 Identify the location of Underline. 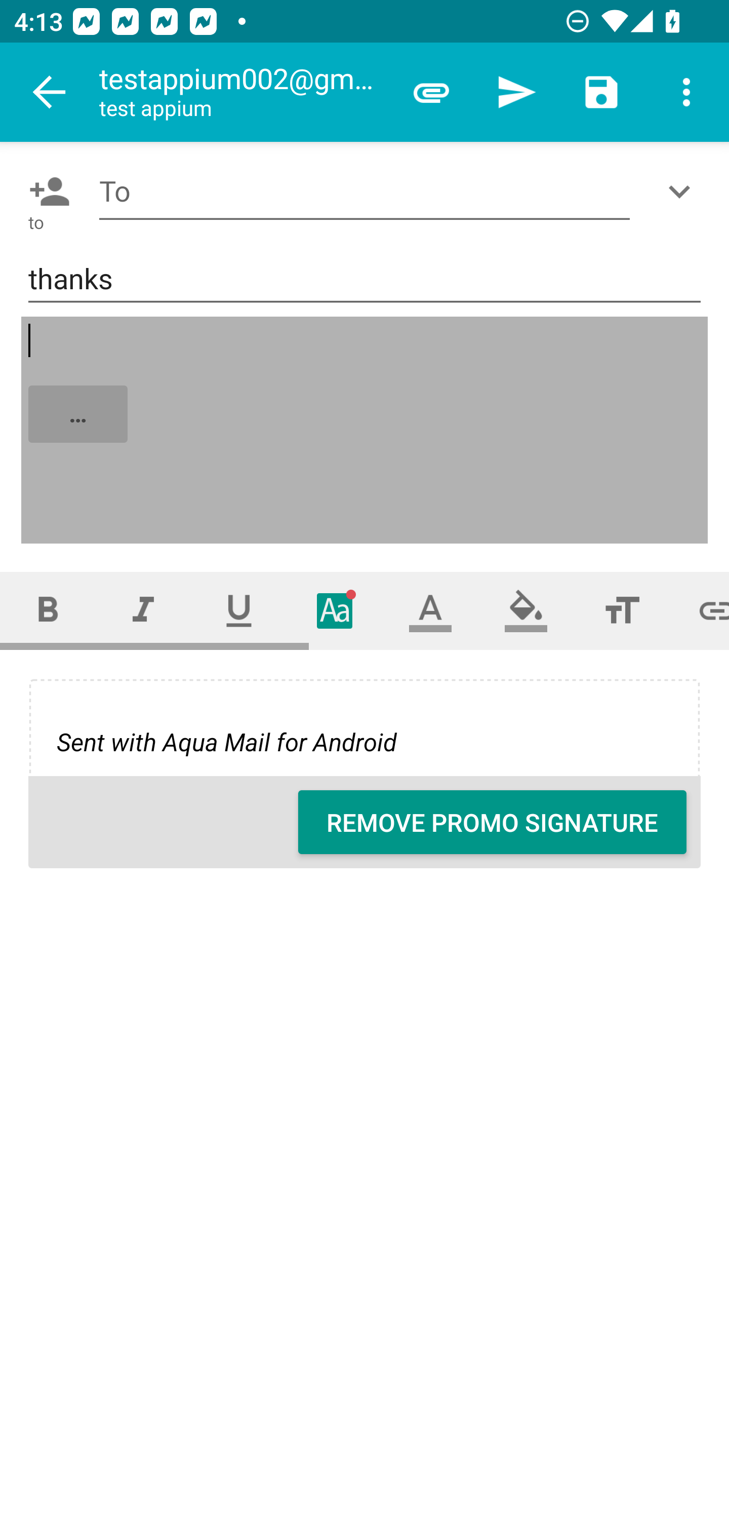
(239, 610).